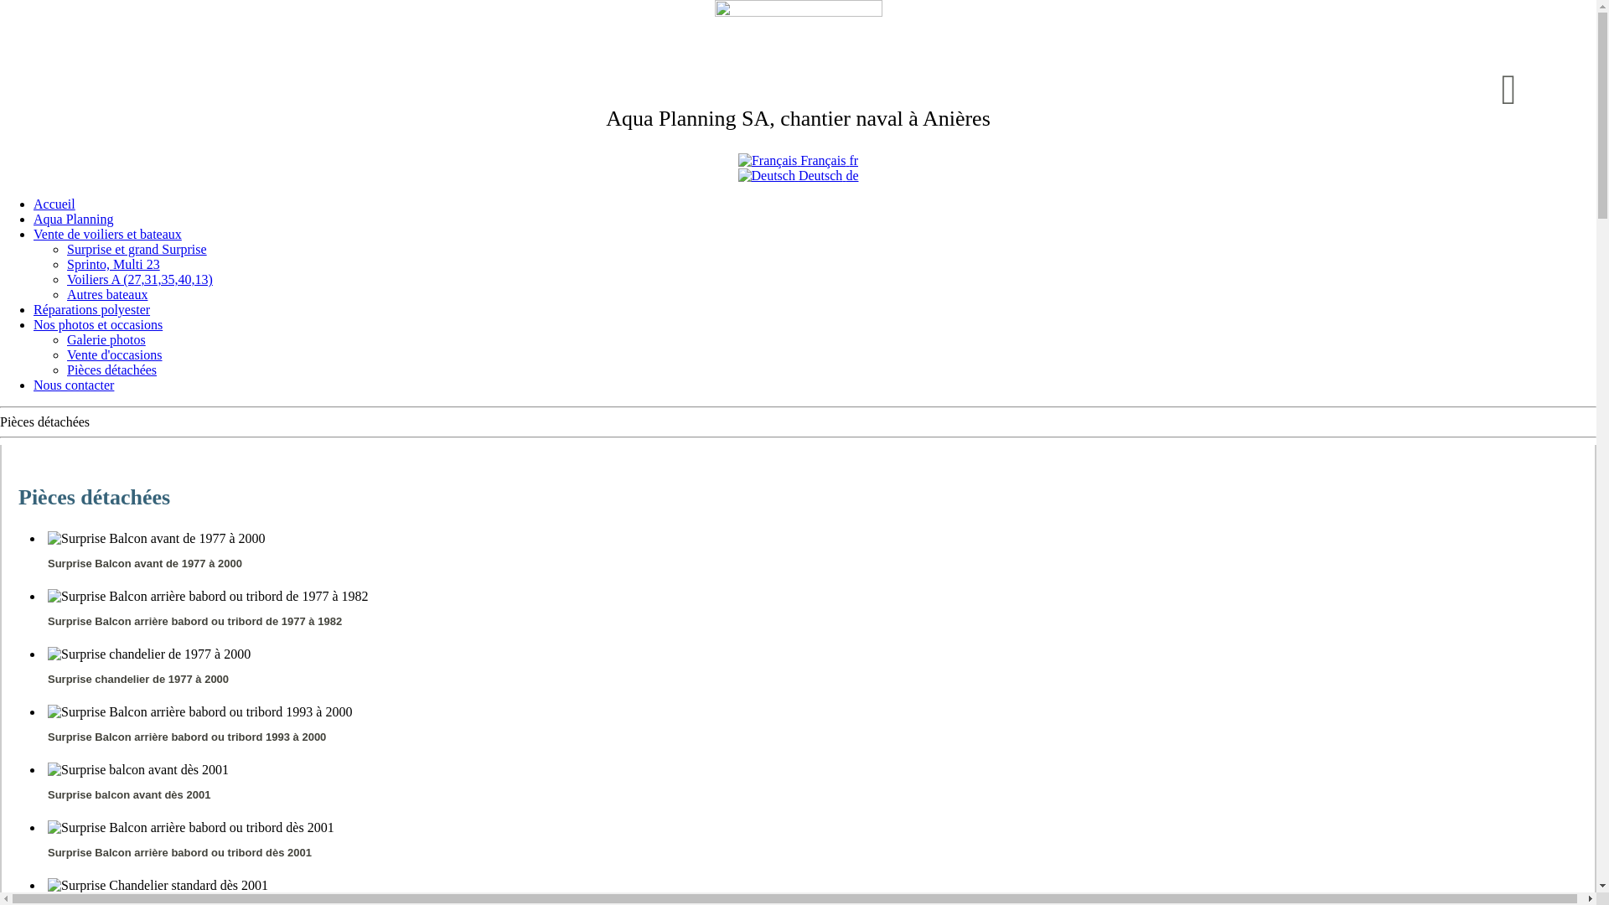  Describe the element at coordinates (106, 340) in the screenshot. I see `Galerie photos` at that location.